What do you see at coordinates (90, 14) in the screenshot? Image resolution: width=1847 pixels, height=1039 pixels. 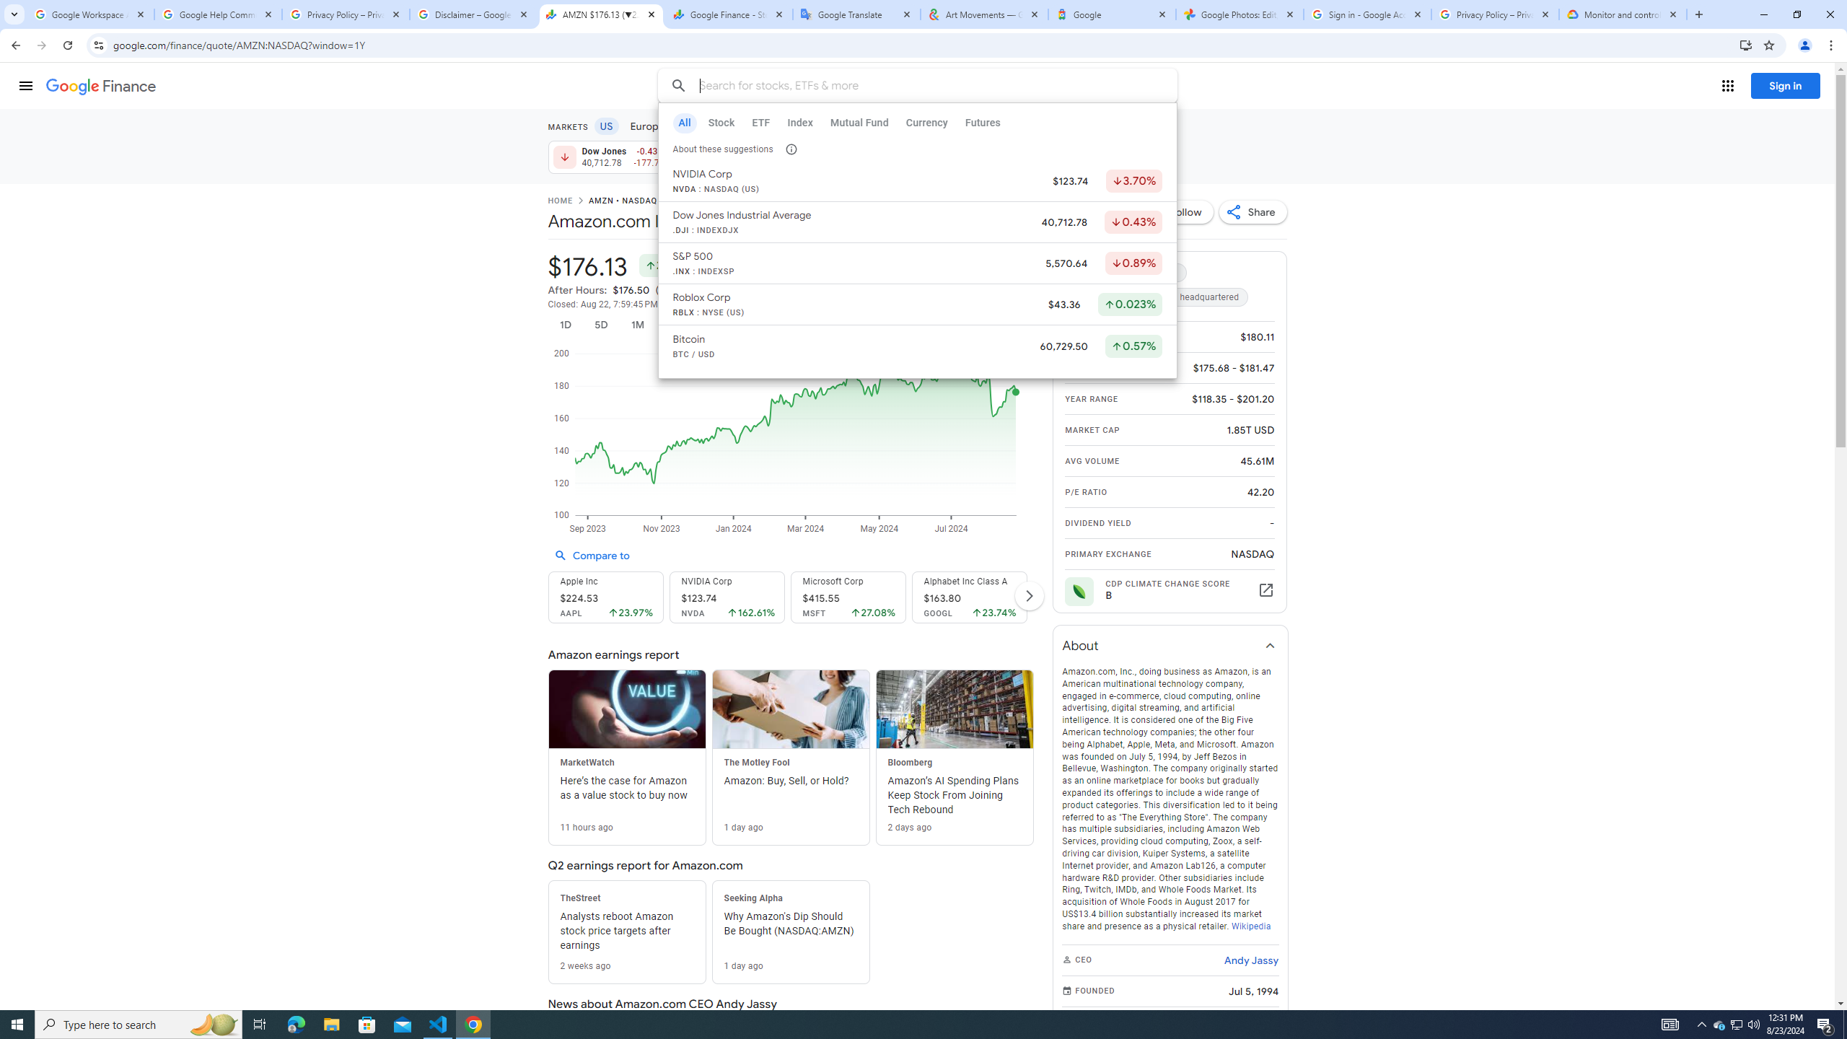 I see `Google Workspace Admin Community` at bounding box center [90, 14].